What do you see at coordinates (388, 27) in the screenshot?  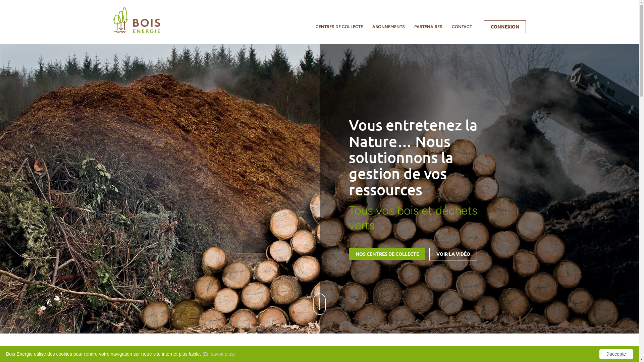 I see `ABONNEMENTS` at bounding box center [388, 27].